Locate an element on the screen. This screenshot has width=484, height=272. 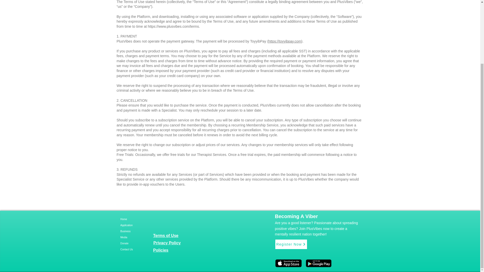
Home is located at coordinates (139, 219).